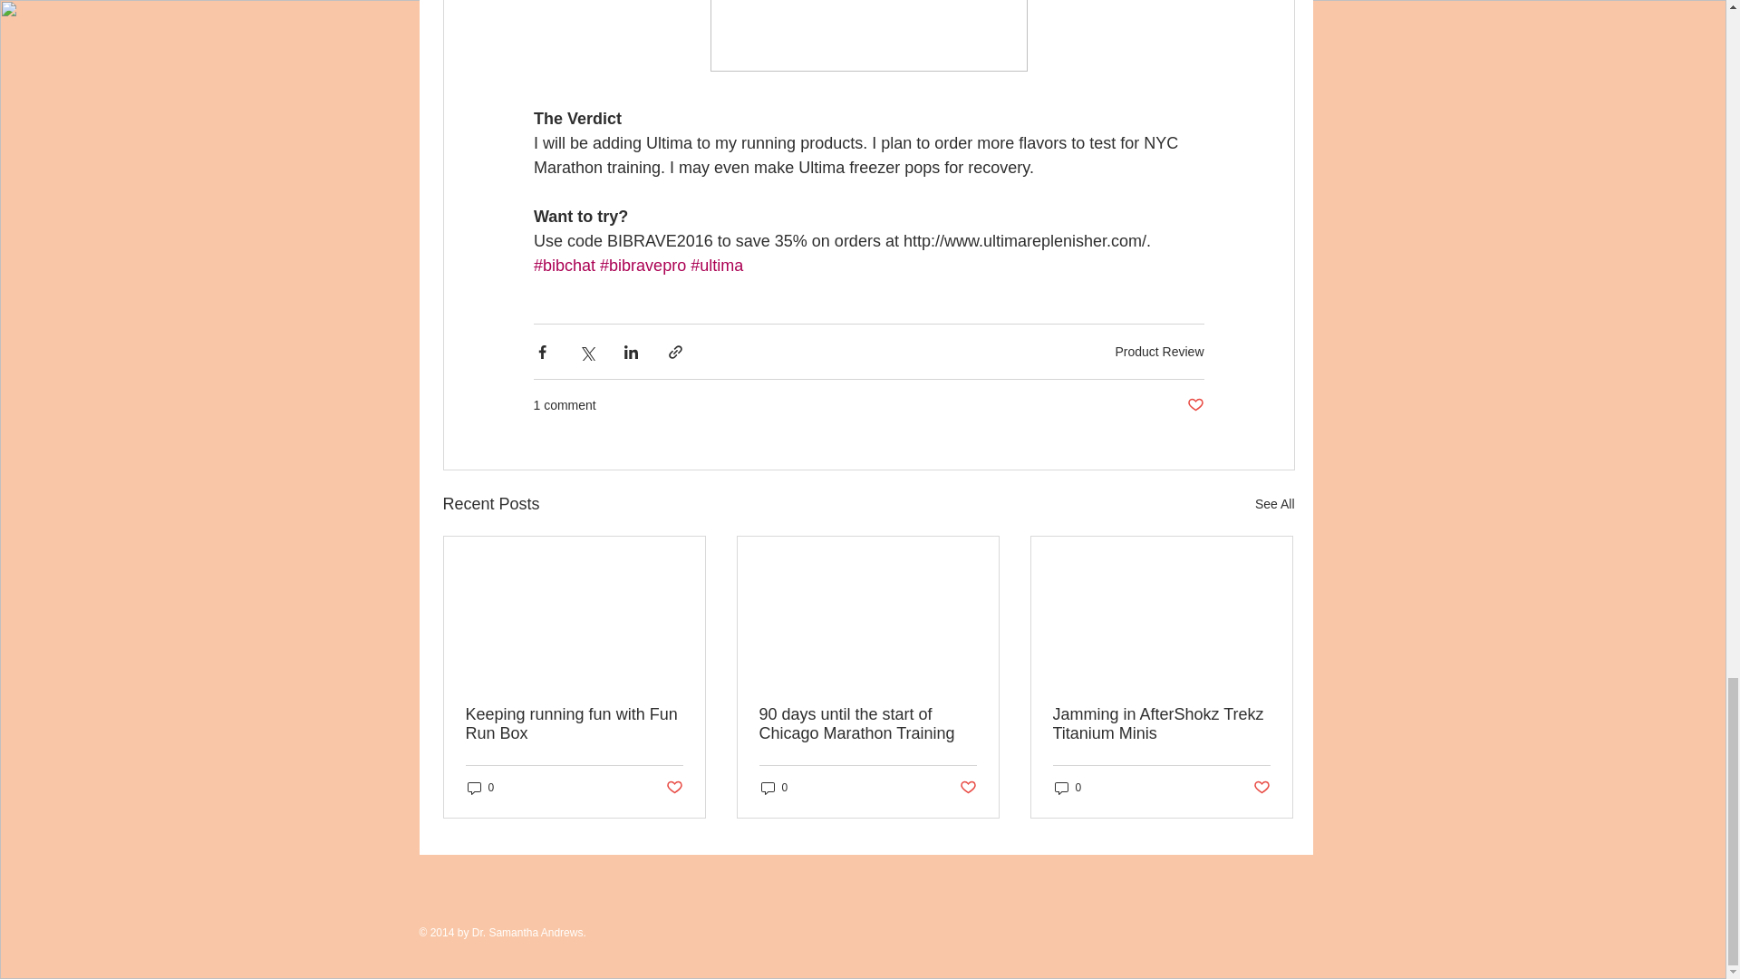 This screenshot has height=979, width=1740. What do you see at coordinates (1159, 352) in the screenshot?
I see `Product Review` at bounding box center [1159, 352].